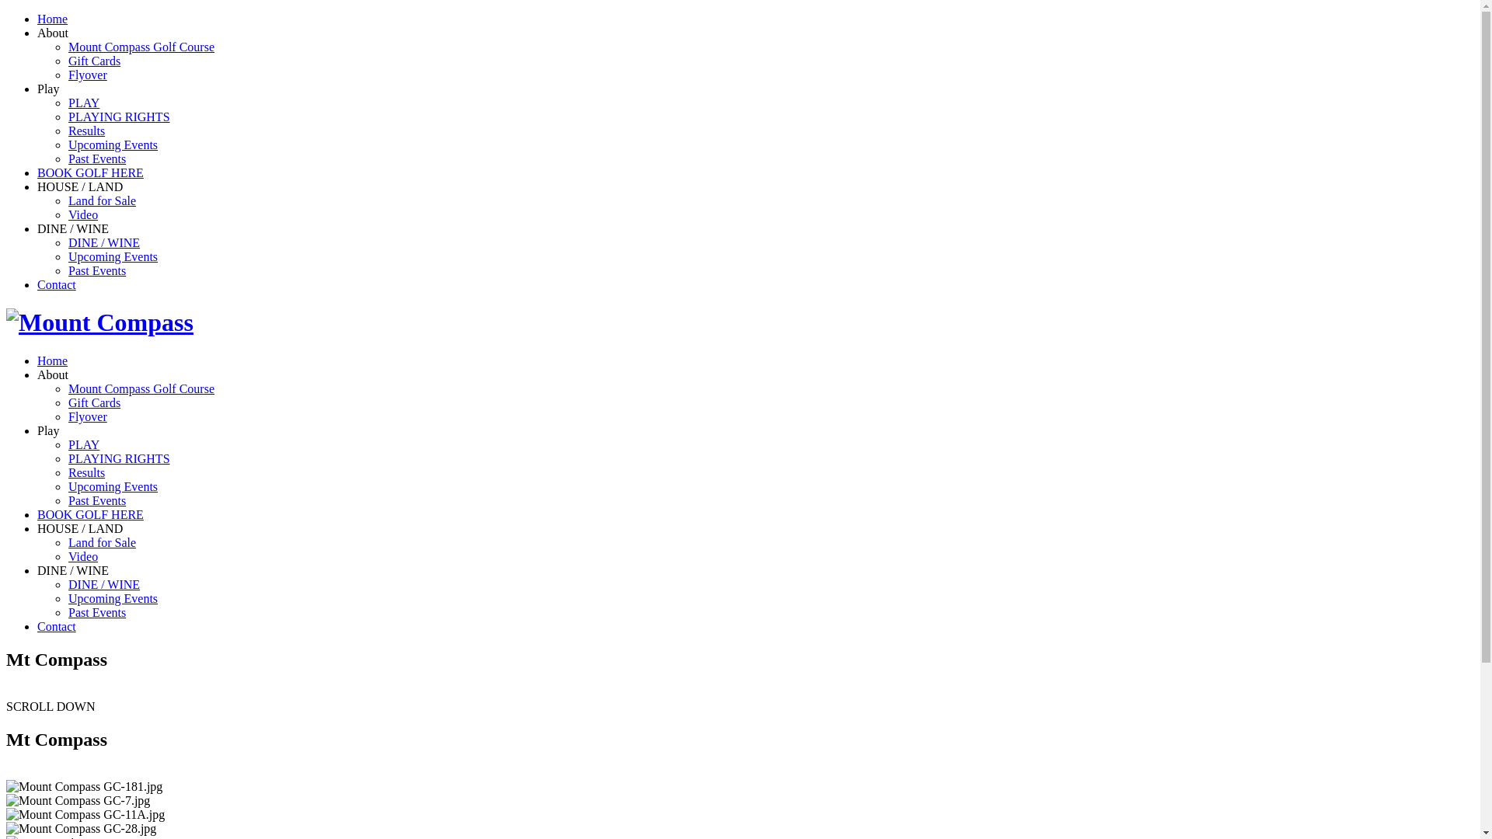 The height and width of the screenshot is (839, 1492). What do you see at coordinates (141, 388) in the screenshot?
I see `Mount Compass Golf Course` at bounding box center [141, 388].